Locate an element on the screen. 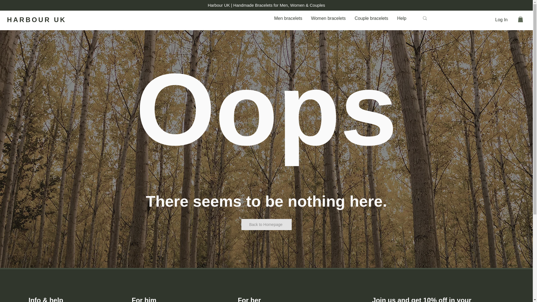 Image resolution: width=537 pixels, height=302 pixels. Men bracelets is located at coordinates (288, 18).